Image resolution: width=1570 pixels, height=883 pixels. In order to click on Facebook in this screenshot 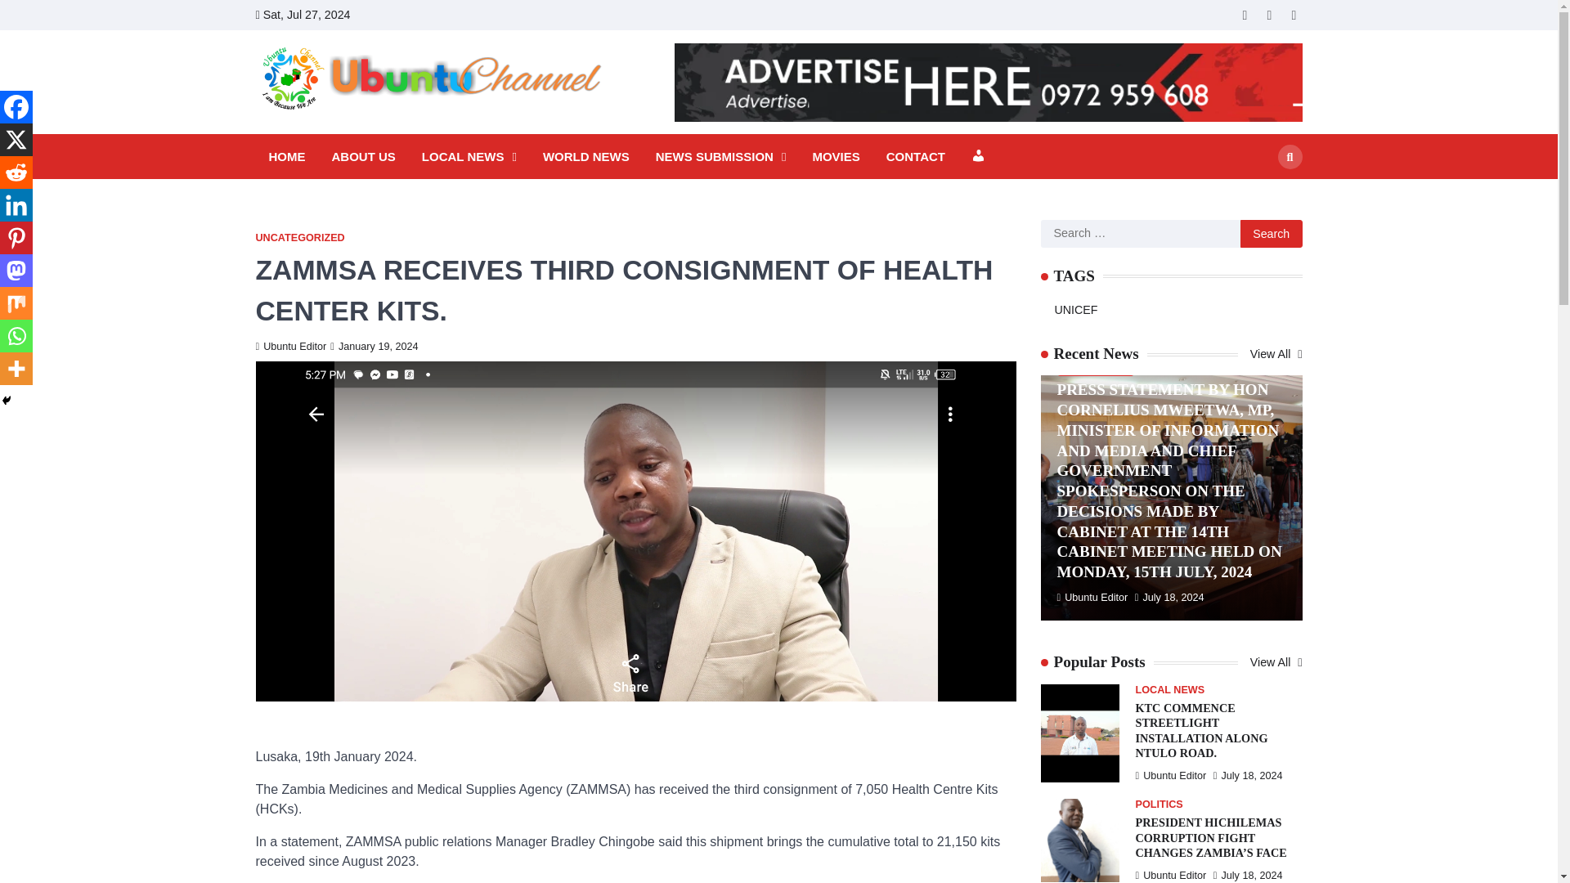, I will do `click(16, 107)`.